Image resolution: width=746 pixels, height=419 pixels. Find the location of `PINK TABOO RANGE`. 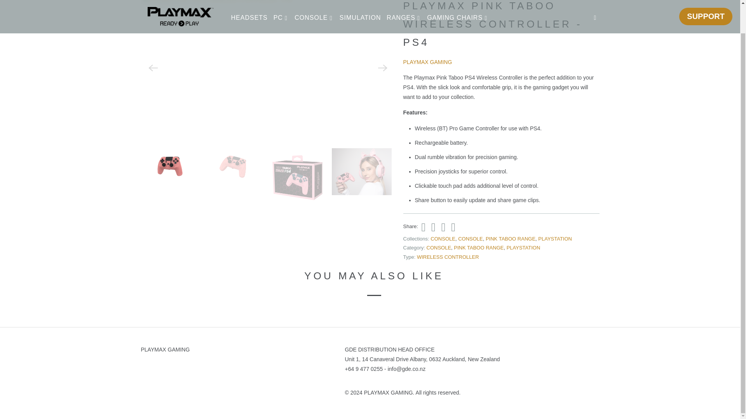

PINK TABOO RANGE is located at coordinates (511, 239).